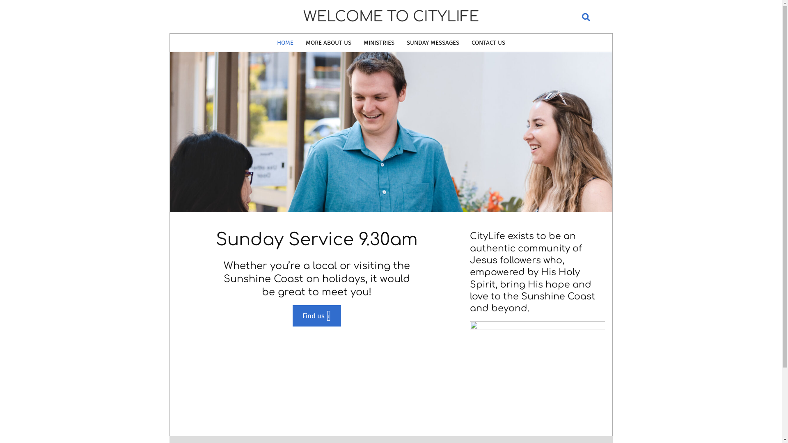 This screenshot has width=788, height=443. I want to click on SUNDAY MESSAGES, so click(433, 43).